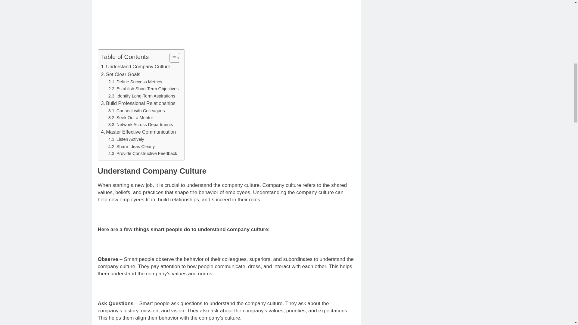 Image resolution: width=578 pixels, height=325 pixels. What do you see at coordinates (136, 67) in the screenshot?
I see `Understand Company Culture` at bounding box center [136, 67].